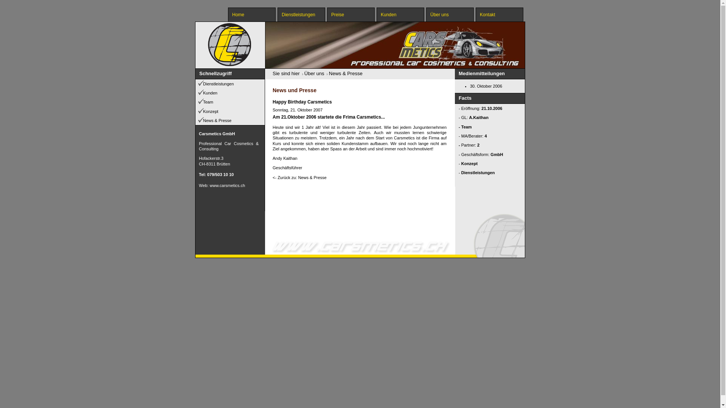  What do you see at coordinates (360, 213) in the screenshot?
I see `-` at bounding box center [360, 213].